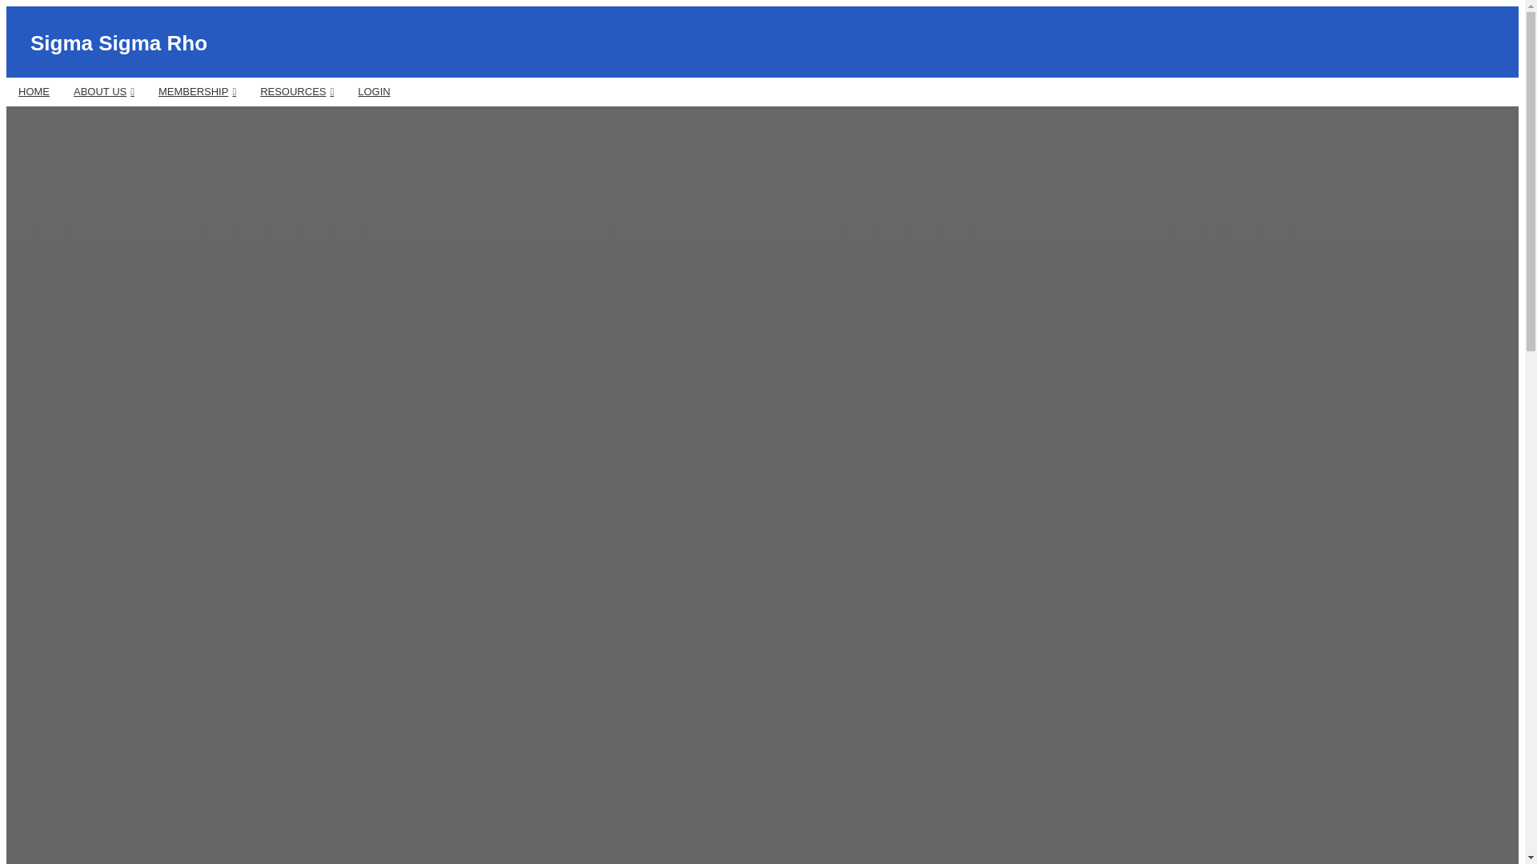 Image resolution: width=1537 pixels, height=864 pixels. What do you see at coordinates (118, 43) in the screenshot?
I see `Sigma Sigma Rho` at bounding box center [118, 43].